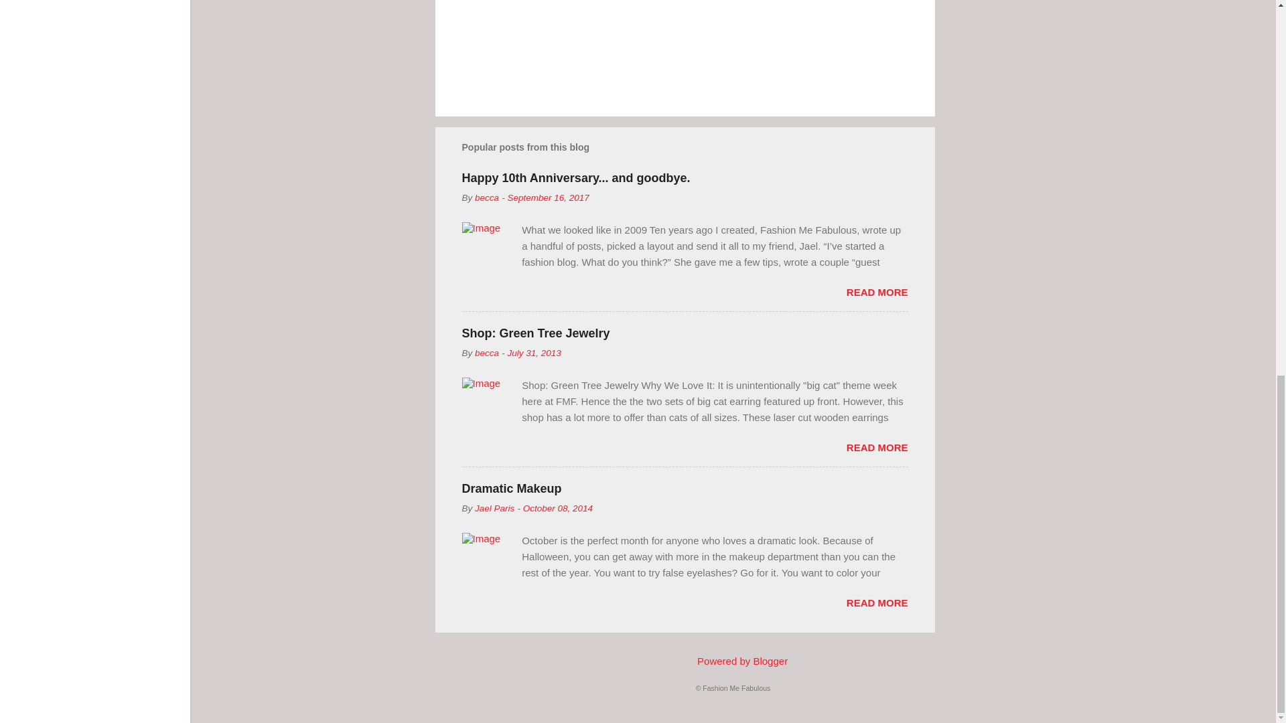 The image size is (1286, 723). I want to click on Powered by Blogger, so click(733, 660).